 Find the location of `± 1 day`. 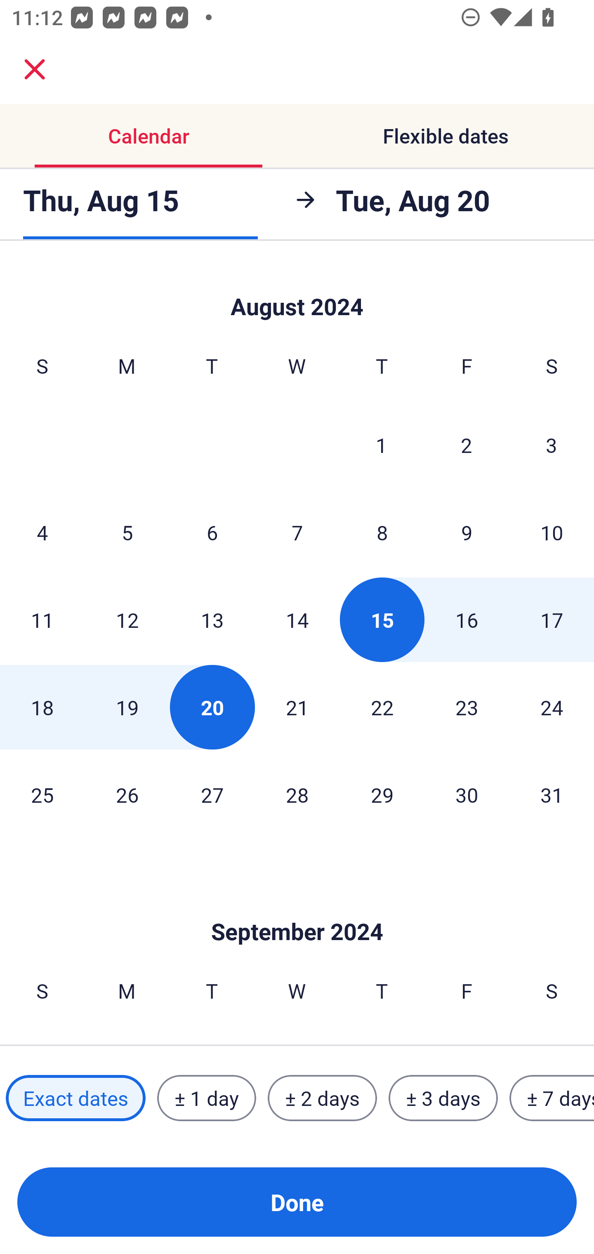

± 1 day is located at coordinates (206, 1098).